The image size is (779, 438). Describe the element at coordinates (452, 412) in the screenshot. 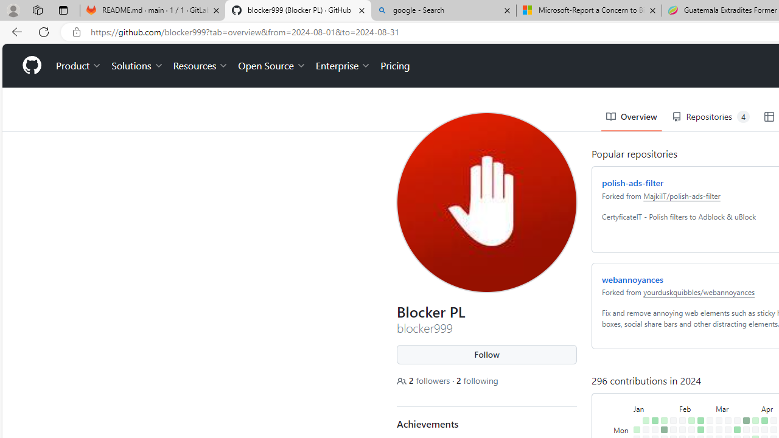

I see `Achievement: Arctic Code Vault Contributor` at that location.